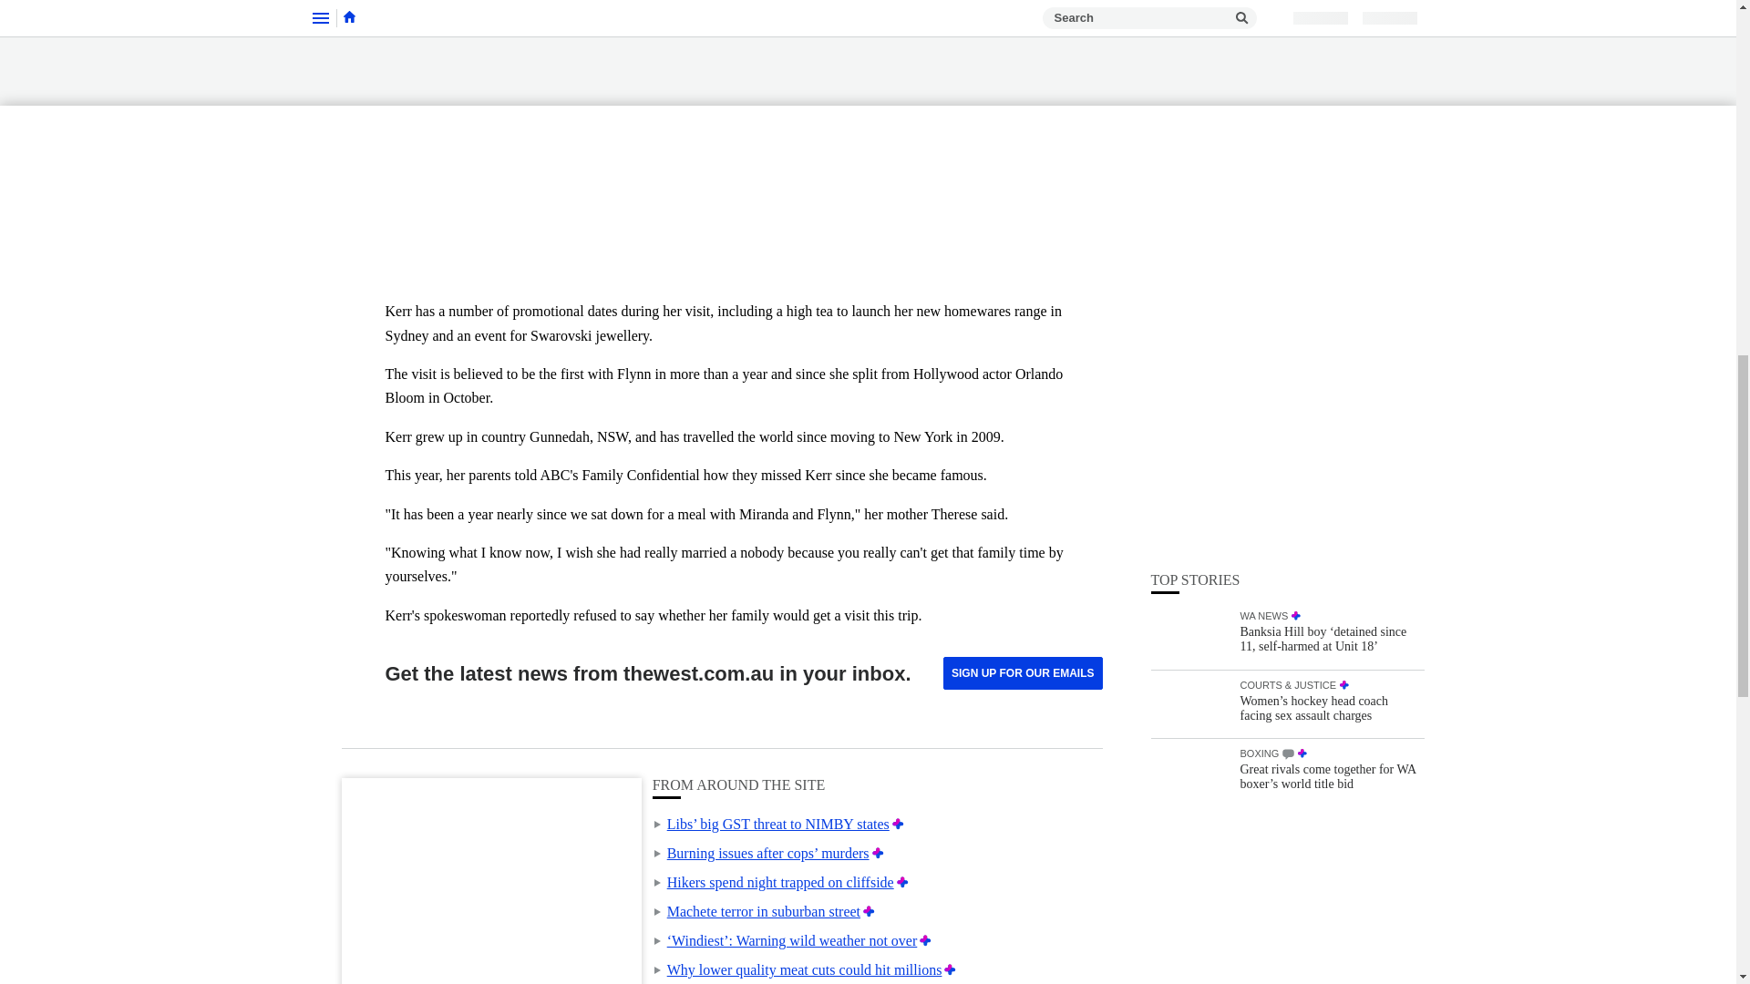 This screenshot has height=984, width=1750. Describe the element at coordinates (902, 882) in the screenshot. I see `Premium` at that location.